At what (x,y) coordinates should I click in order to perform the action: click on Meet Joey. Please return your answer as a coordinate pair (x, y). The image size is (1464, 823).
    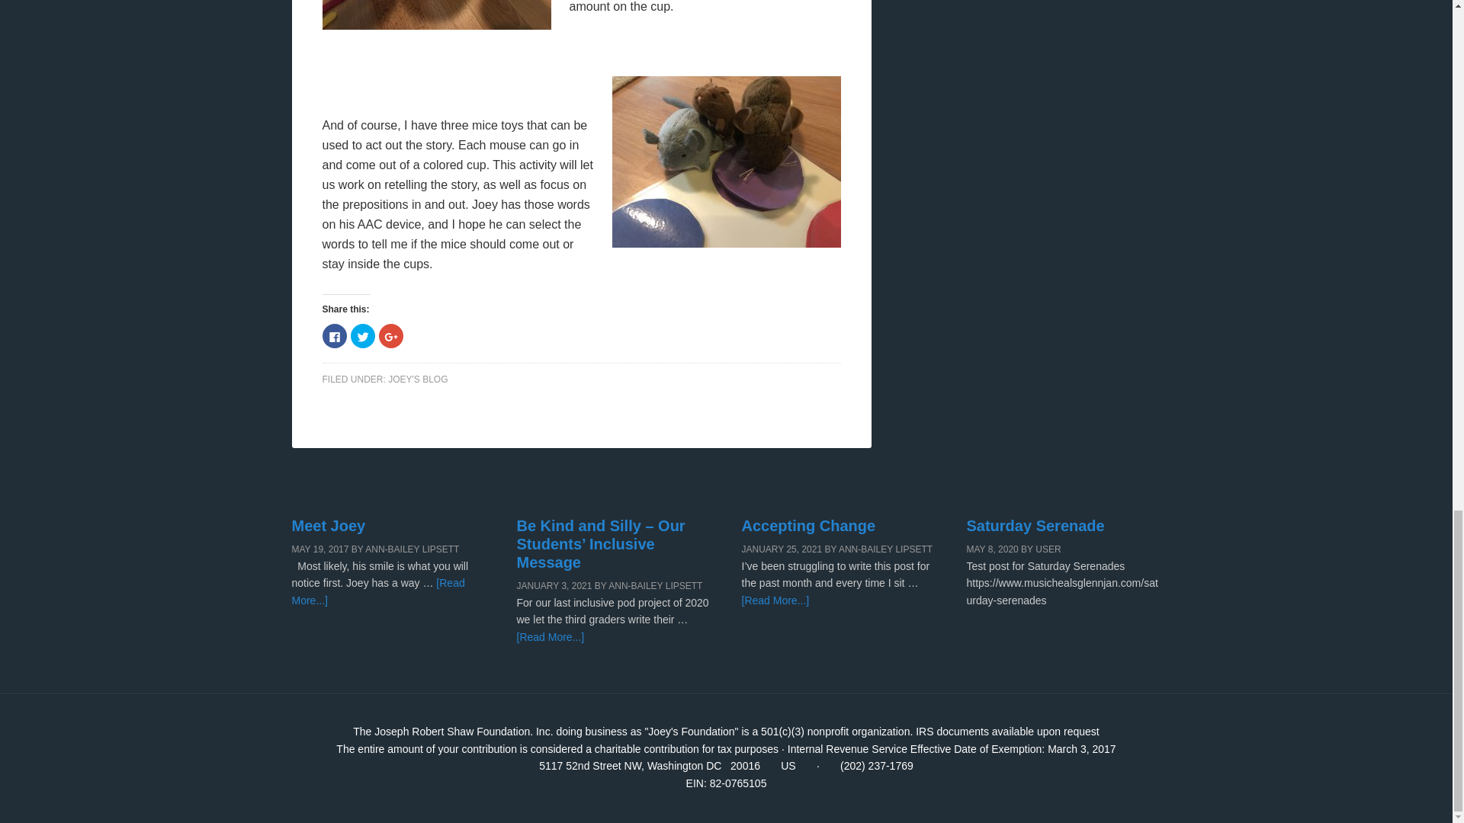
    Looking at the image, I should click on (328, 526).